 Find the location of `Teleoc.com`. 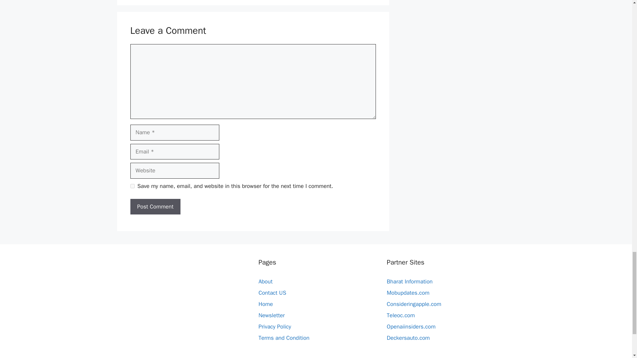

Teleoc.com is located at coordinates (401, 315).